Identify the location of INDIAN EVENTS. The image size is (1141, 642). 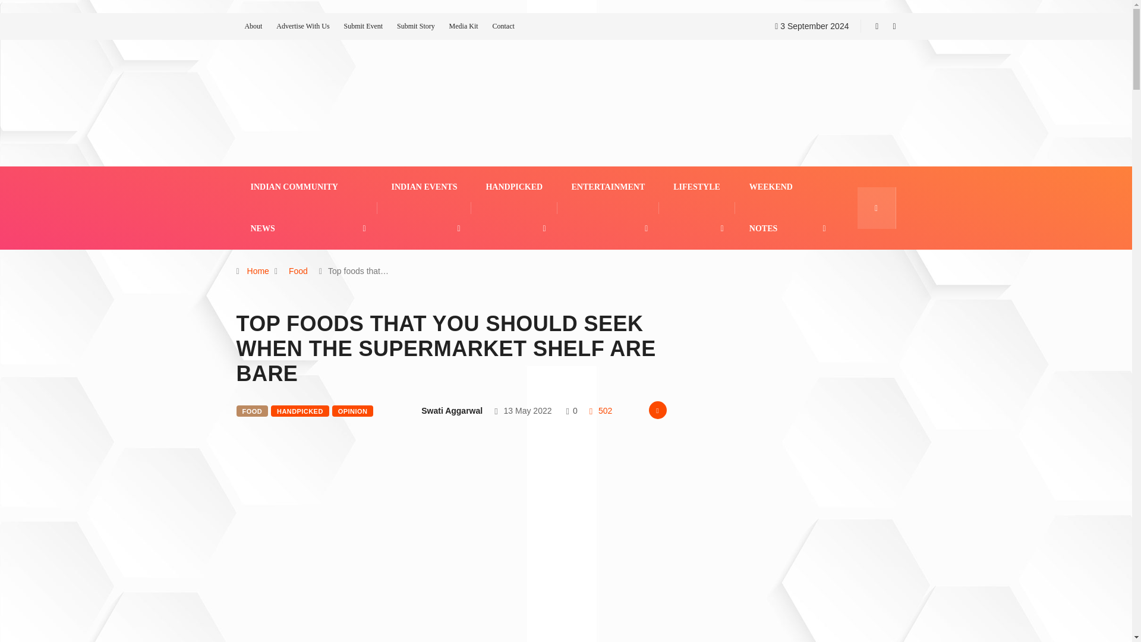
(424, 187).